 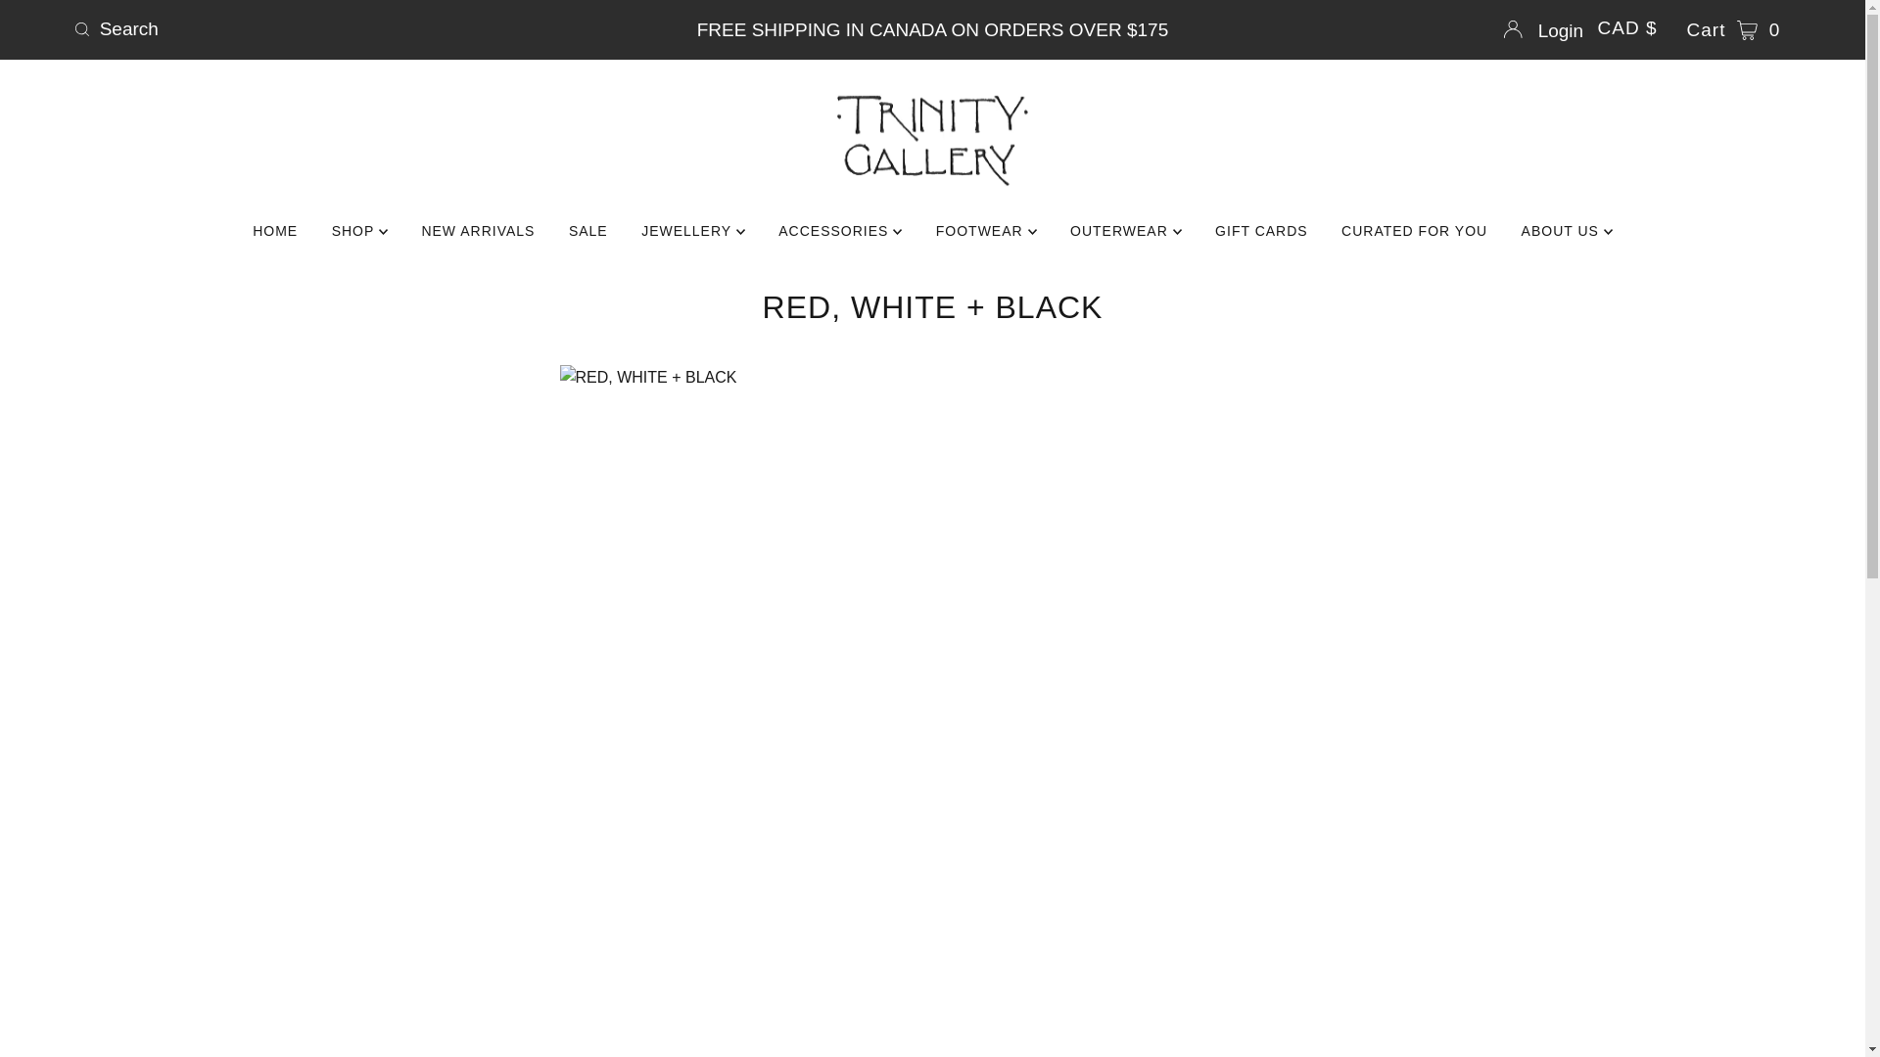 What do you see at coordinates (274, 231) in the screenshot?
I see `HOME` at bounding box center [274, 231].